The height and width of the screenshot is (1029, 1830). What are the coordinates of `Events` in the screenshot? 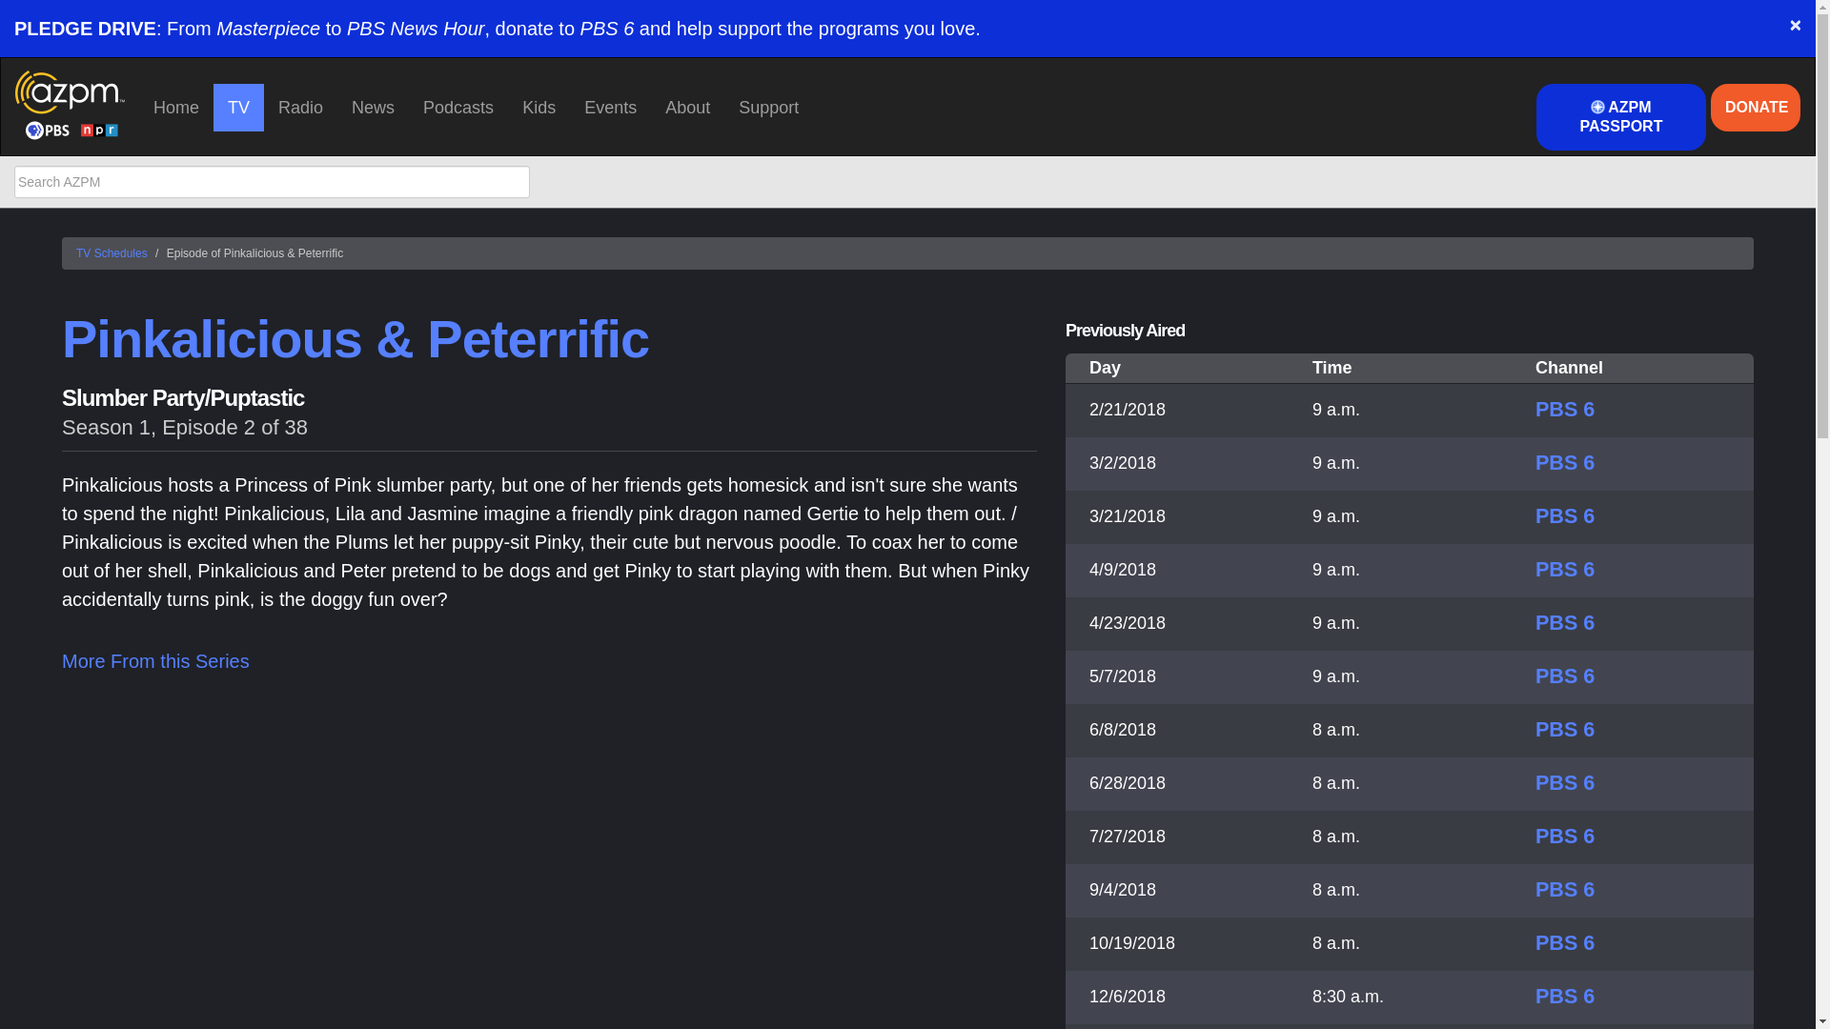 It's located at (610, 107).